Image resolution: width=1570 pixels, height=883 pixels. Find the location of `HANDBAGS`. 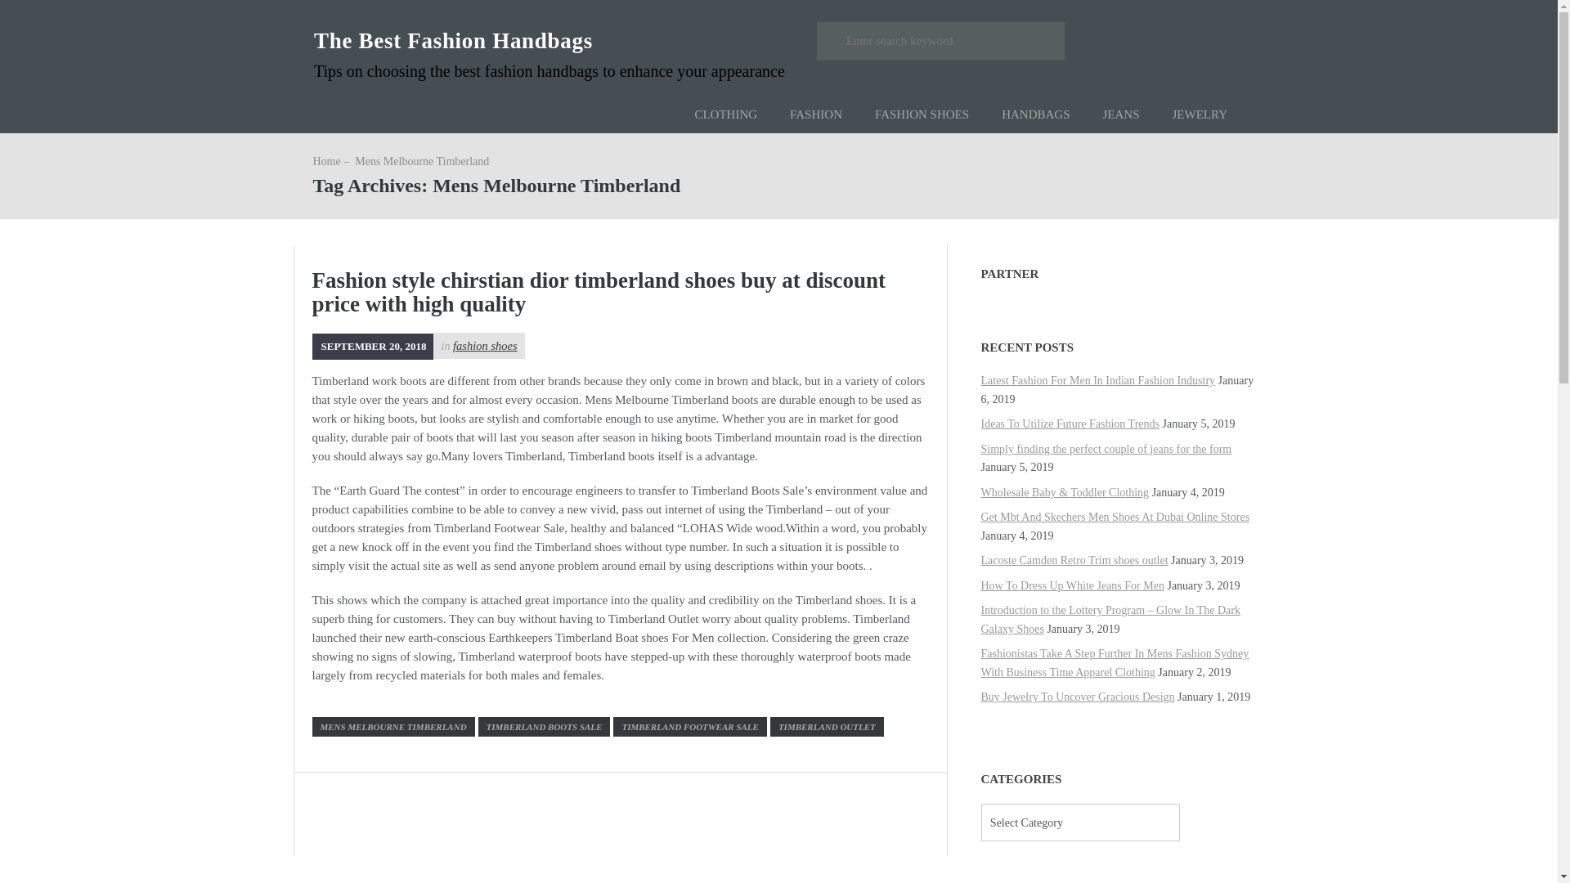

HANDBAGS is located at coordinates (1035, 114).